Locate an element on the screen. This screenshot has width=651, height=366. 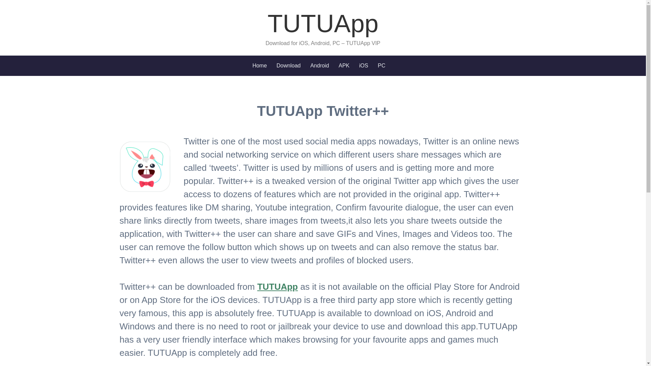
TUTUApp is located at coordinates (323, 24).